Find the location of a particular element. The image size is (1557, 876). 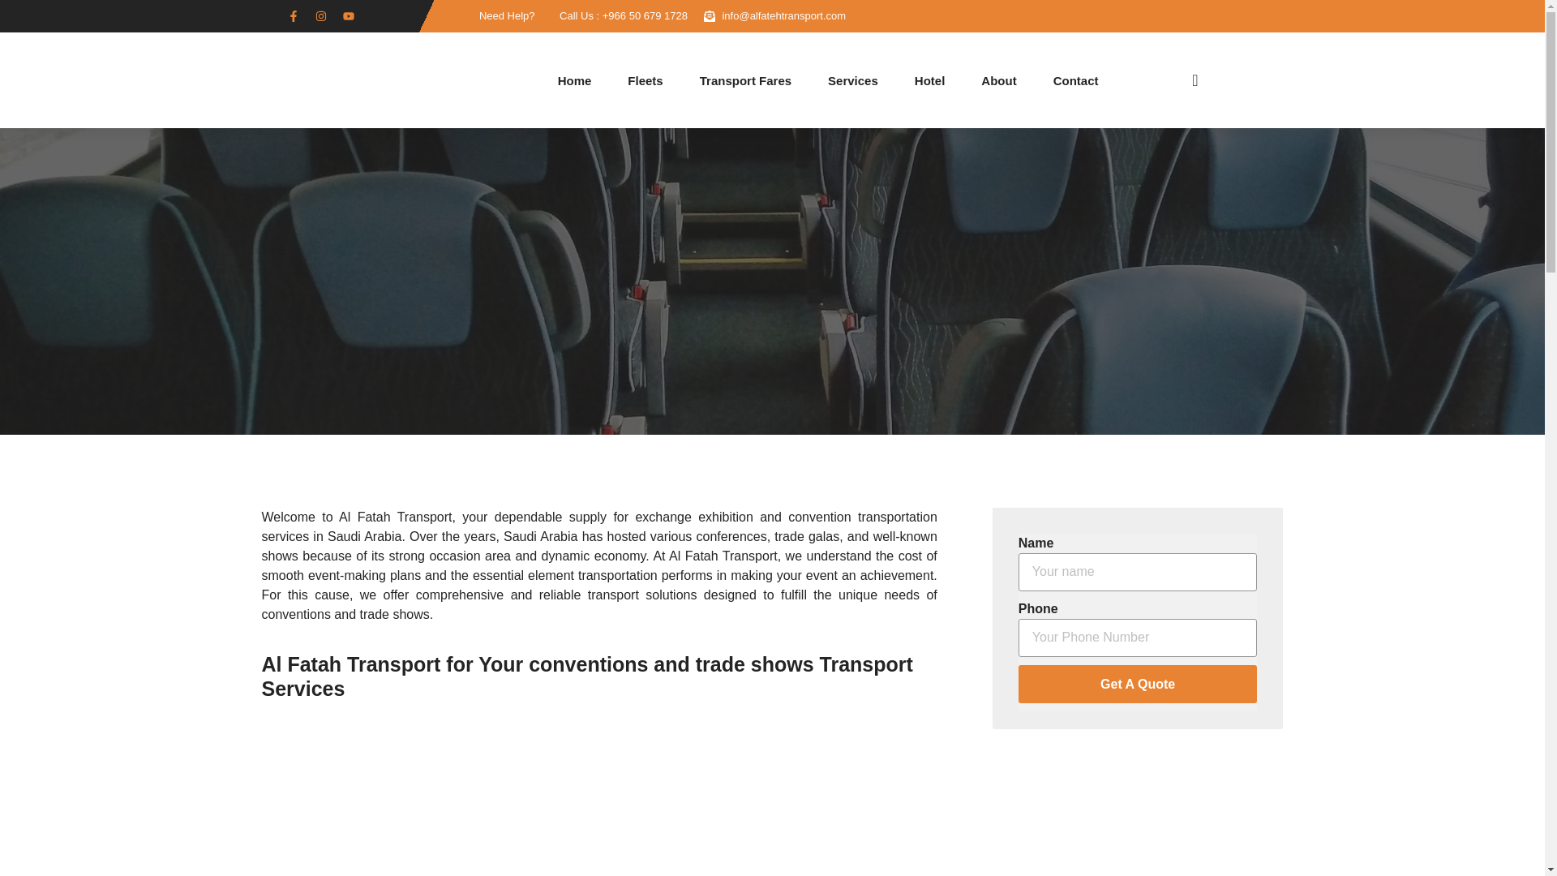

Transport Fares is located at coordinates (744, 79).